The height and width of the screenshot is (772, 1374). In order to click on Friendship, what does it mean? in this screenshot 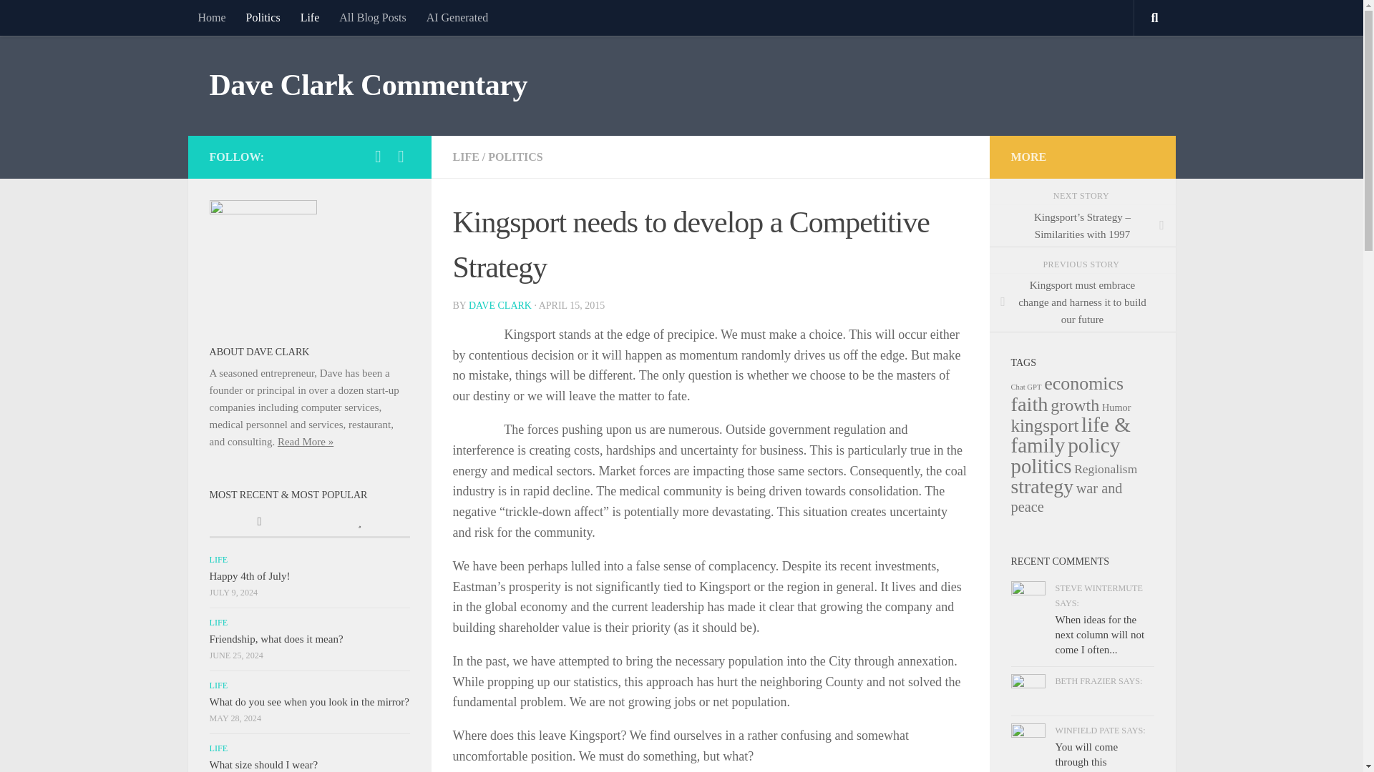, I will do `click(275, 638)`.